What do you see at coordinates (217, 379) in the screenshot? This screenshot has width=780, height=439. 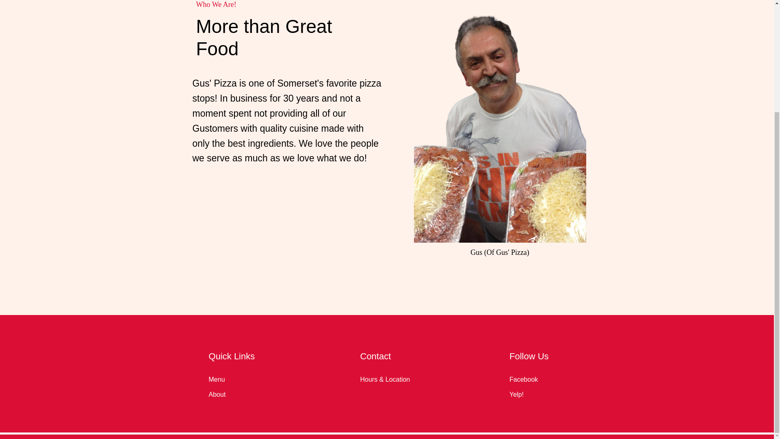 I see `Menu` at bounding box center [217, 379].